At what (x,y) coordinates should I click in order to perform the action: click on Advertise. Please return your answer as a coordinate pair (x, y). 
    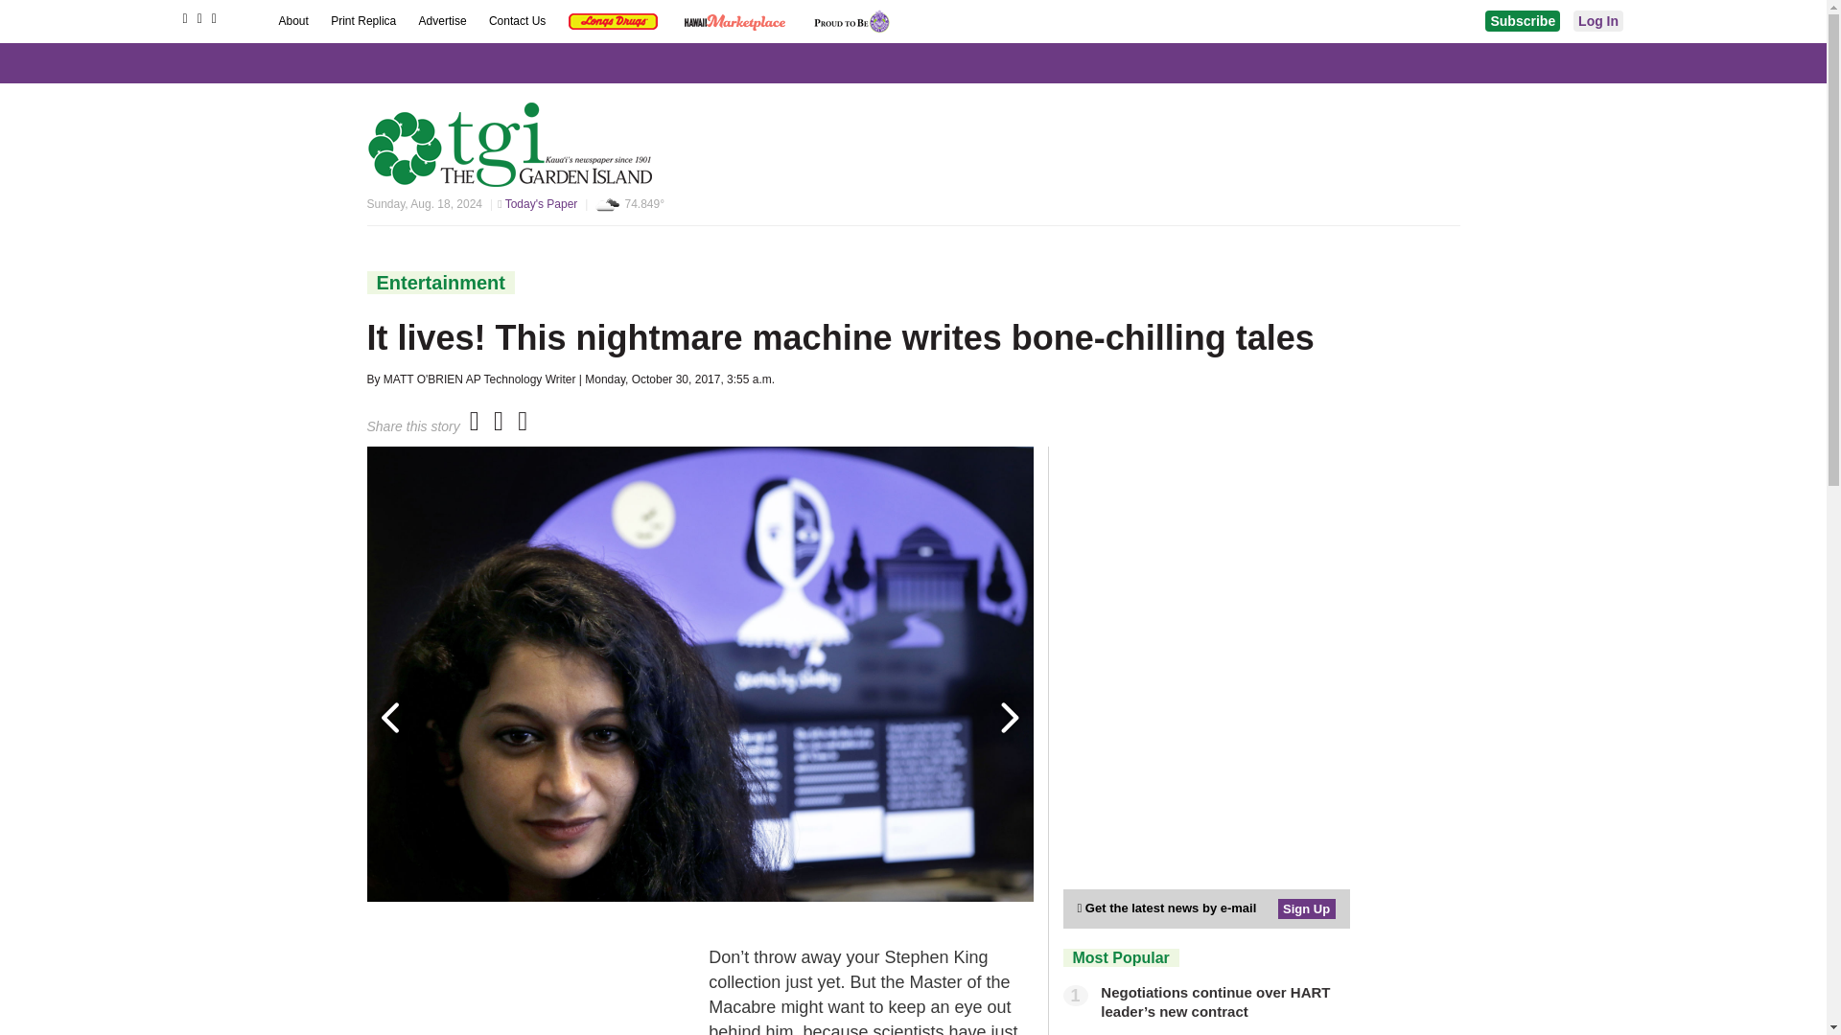
    Looking at the image, I should click on (444, 21).